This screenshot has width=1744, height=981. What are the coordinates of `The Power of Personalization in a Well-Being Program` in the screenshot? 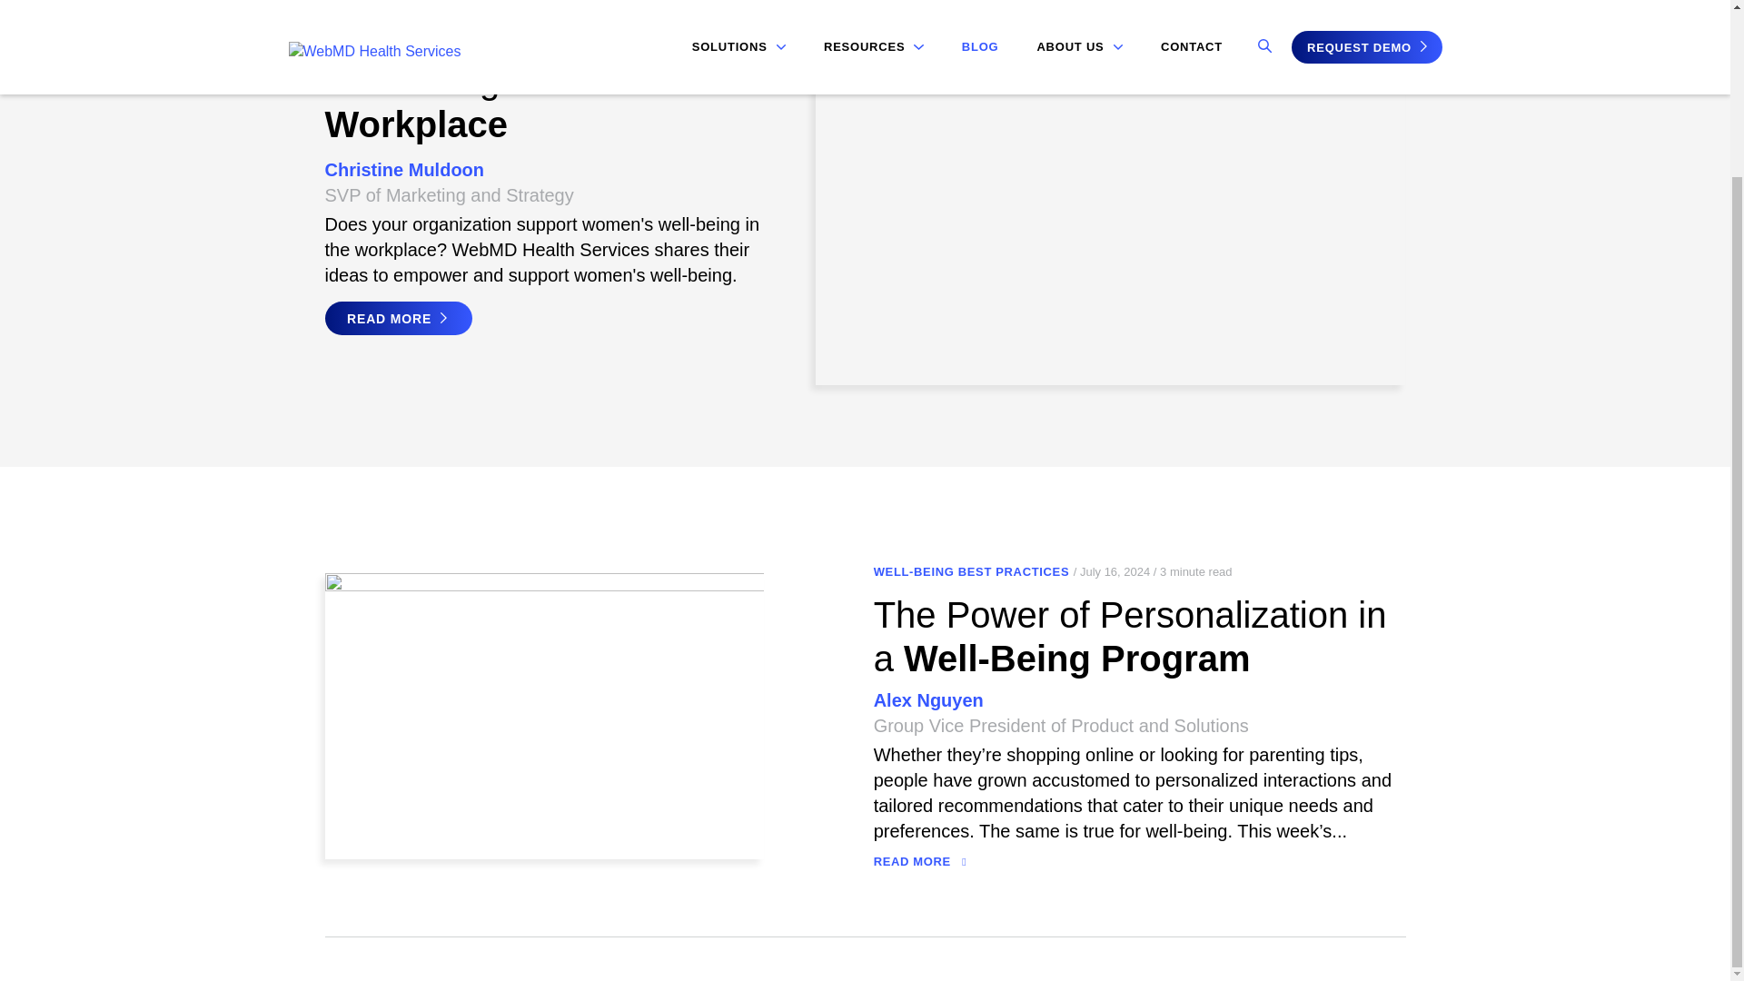 It's located at (1130, 637).